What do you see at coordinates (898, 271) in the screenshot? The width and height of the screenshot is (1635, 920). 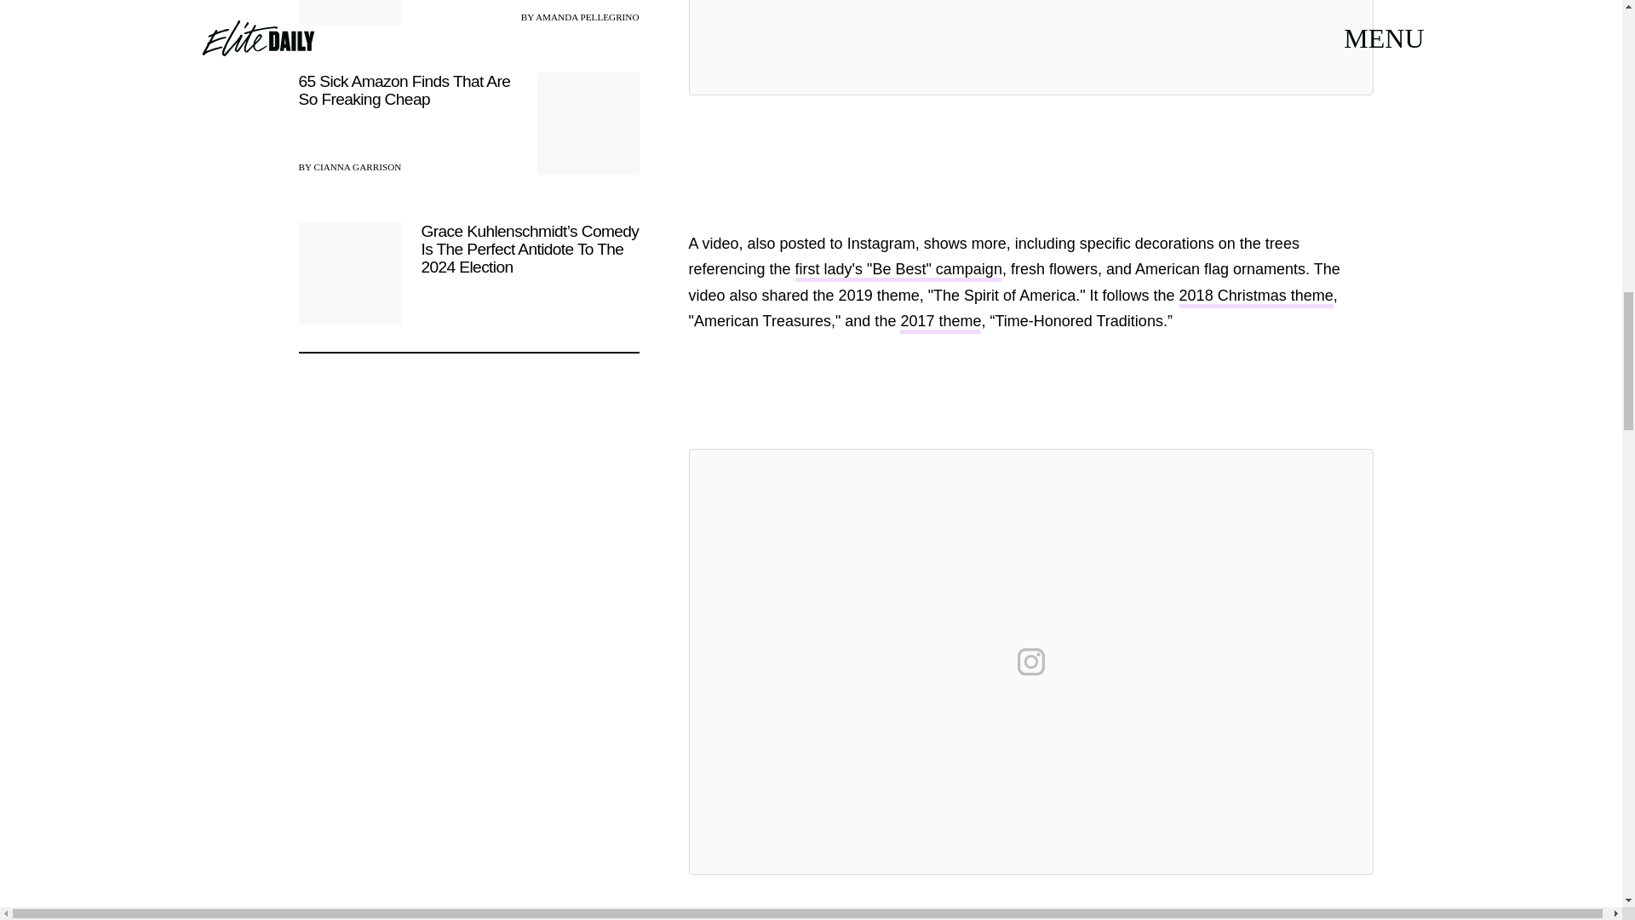 I see `first lady's "Be Best" campaign` at bounding box center [898, 271].